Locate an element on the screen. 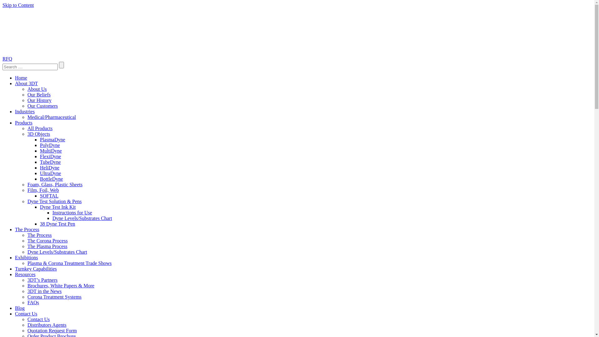 The height and width of the screenshot is (337, 599). Dyne Levels/Substrates Chart is located at coordinates (57, 252).